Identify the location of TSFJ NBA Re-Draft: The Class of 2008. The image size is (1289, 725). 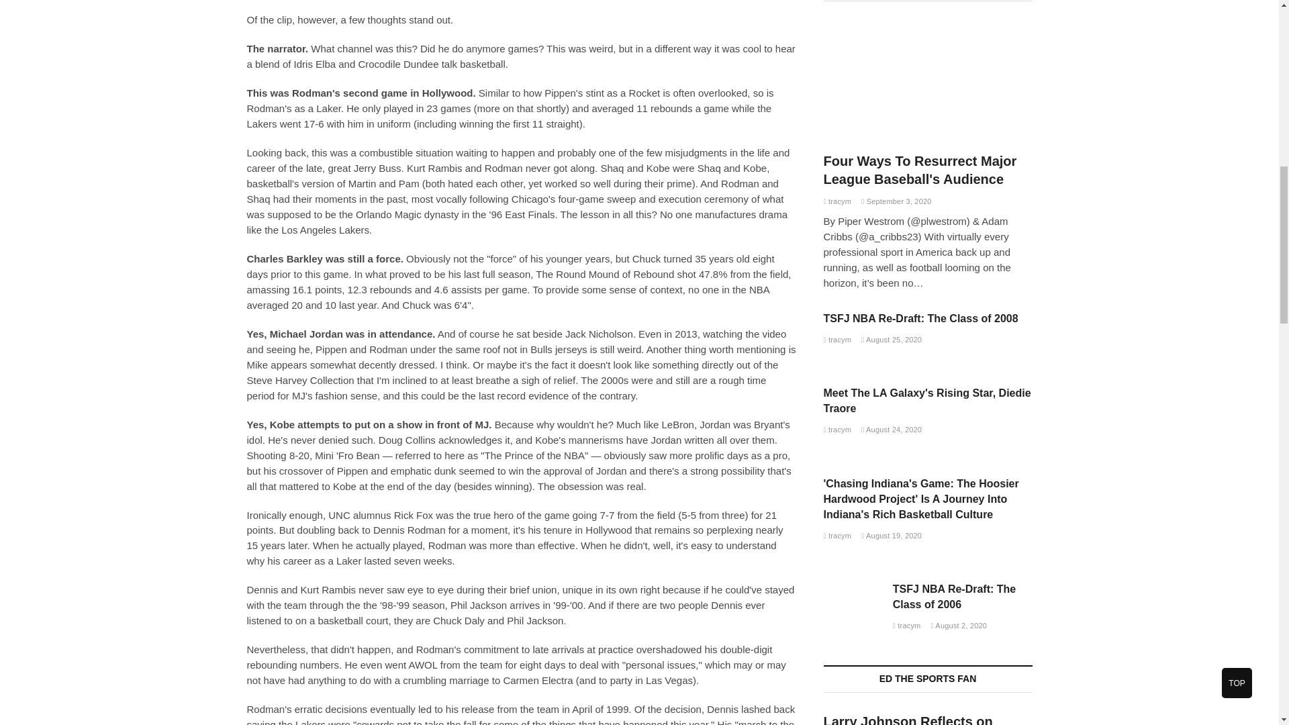
(920, 318).